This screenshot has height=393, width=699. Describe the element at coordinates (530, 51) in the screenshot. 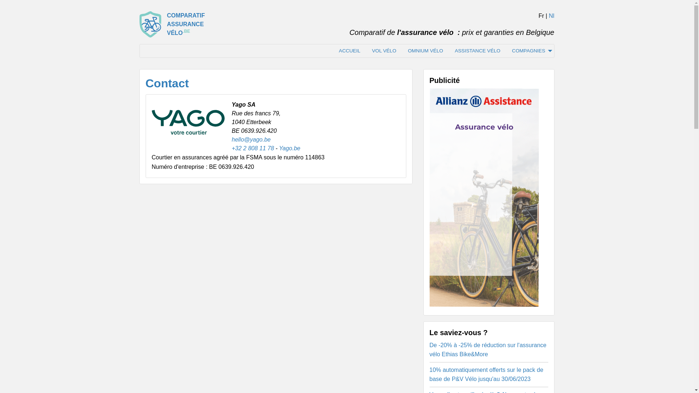

I see `COMPAGNIES` at that location.